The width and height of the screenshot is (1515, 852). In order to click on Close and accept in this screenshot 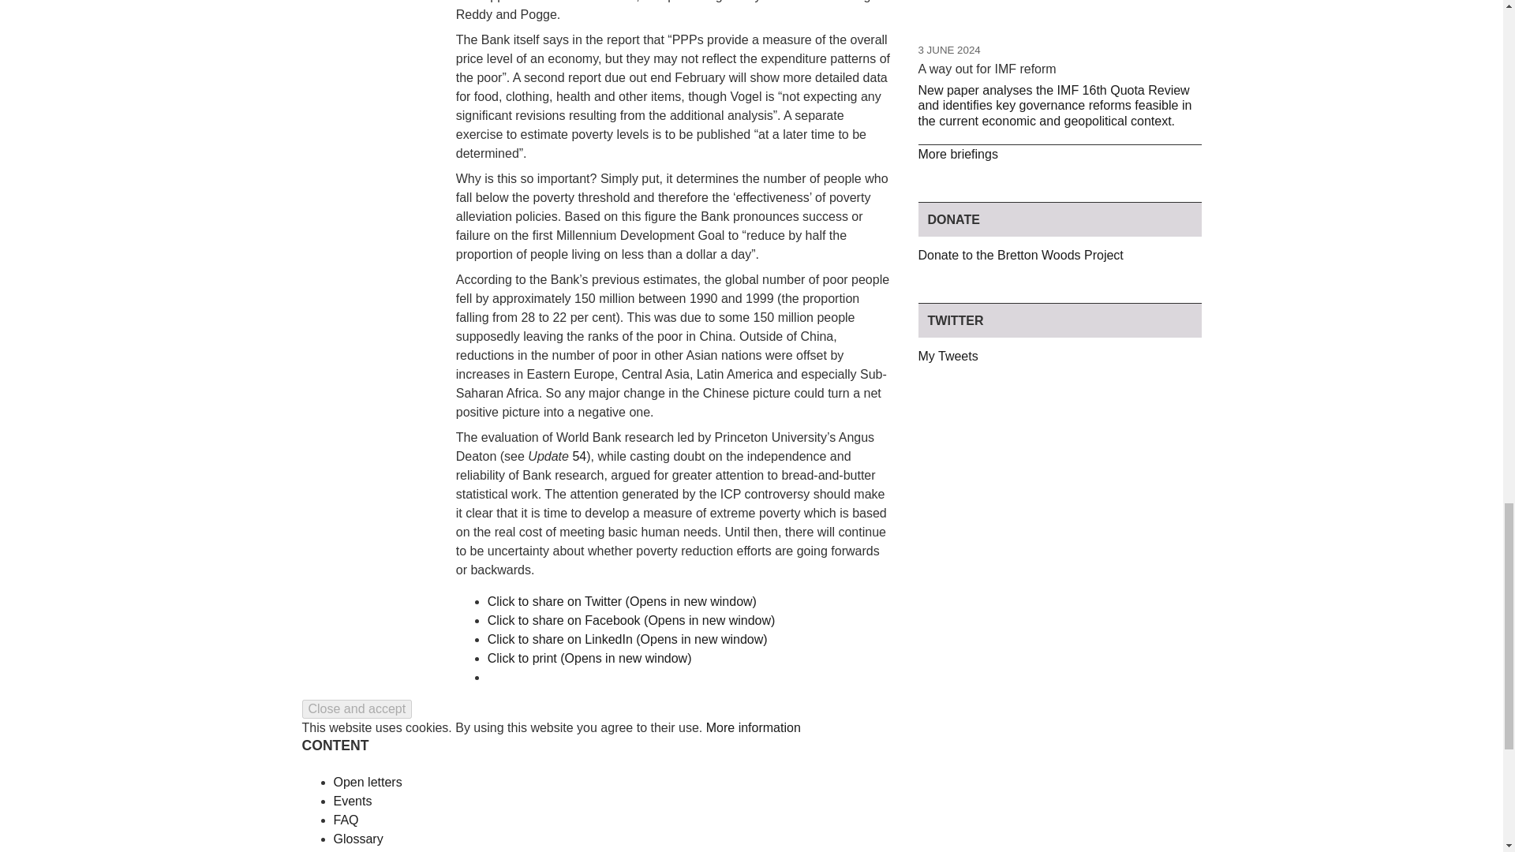, I will do `click(357, 708)`.